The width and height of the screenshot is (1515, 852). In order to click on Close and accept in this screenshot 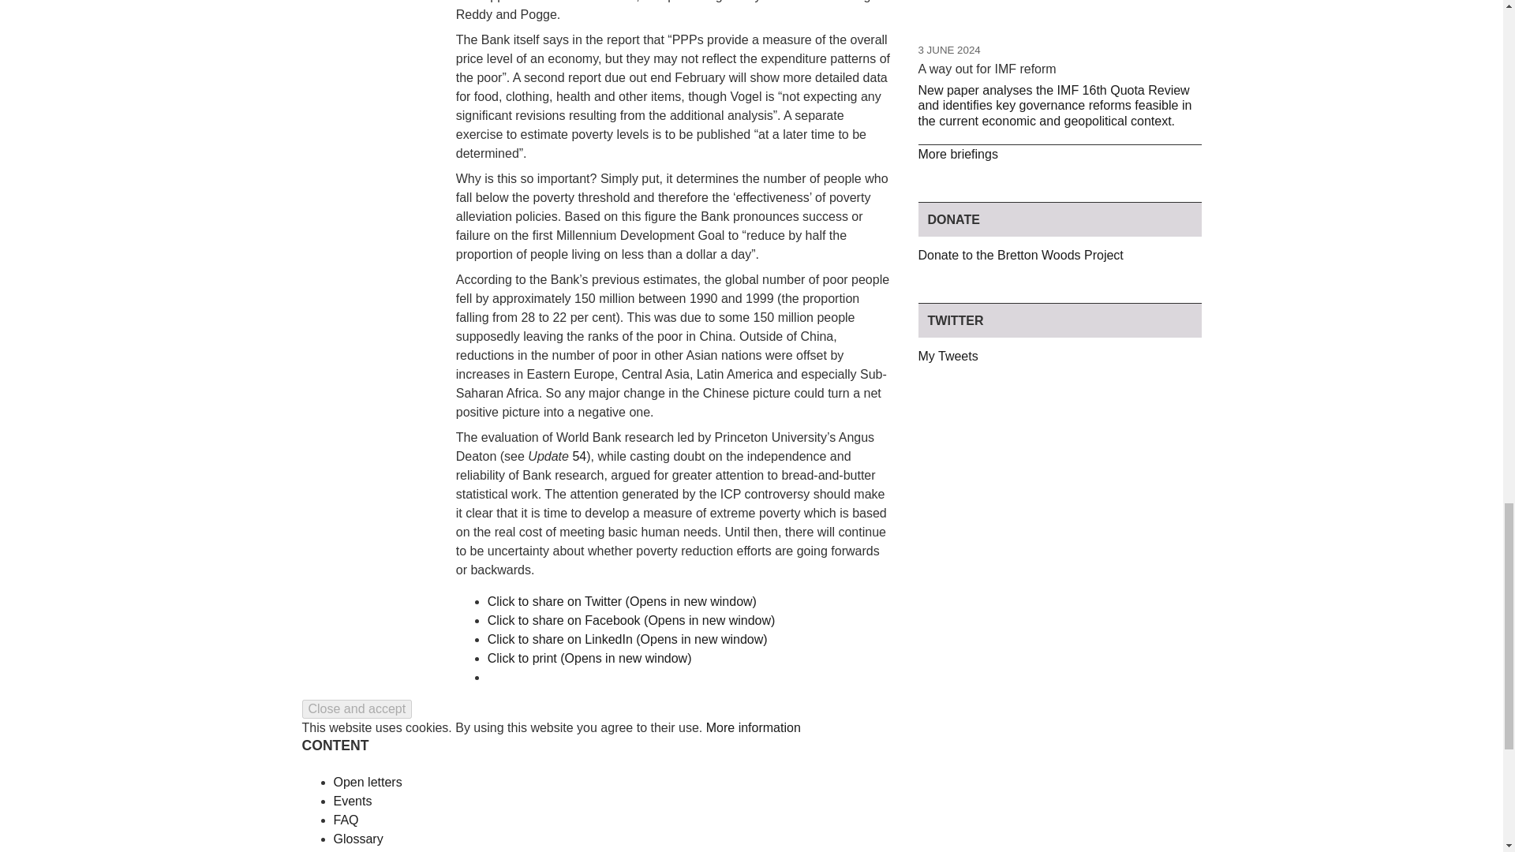, I will do `click(357, 708)`.